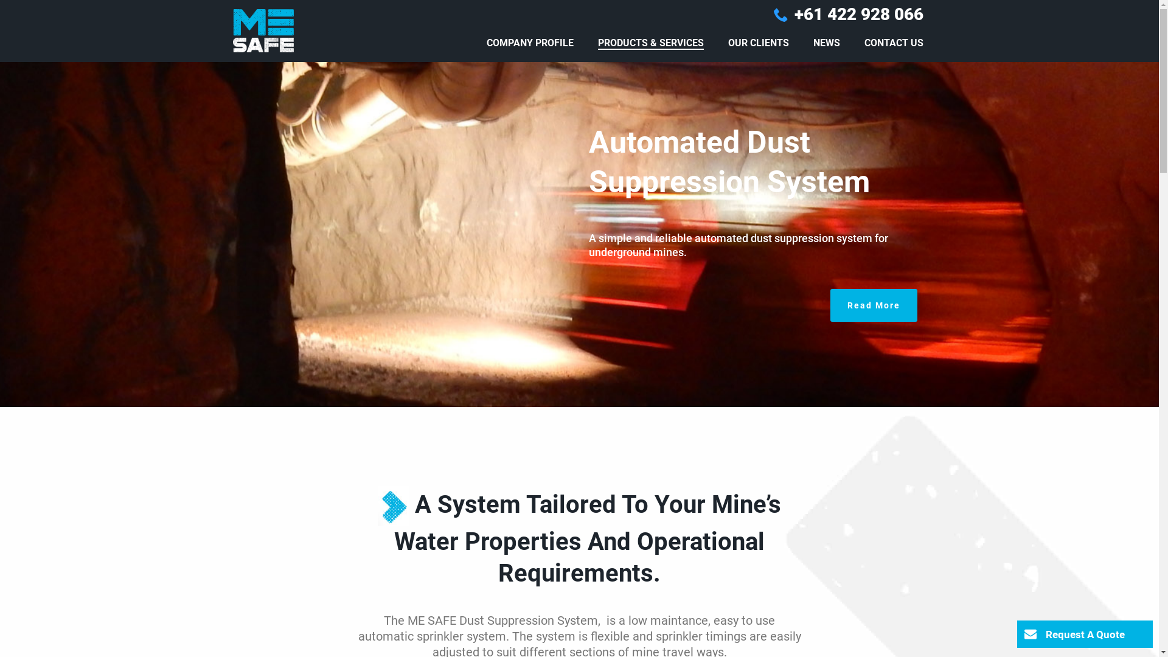  What do you see at coordinates (893, 44) in the screenshot?
I see `CONTACT US` at bounding box center [893, 44].